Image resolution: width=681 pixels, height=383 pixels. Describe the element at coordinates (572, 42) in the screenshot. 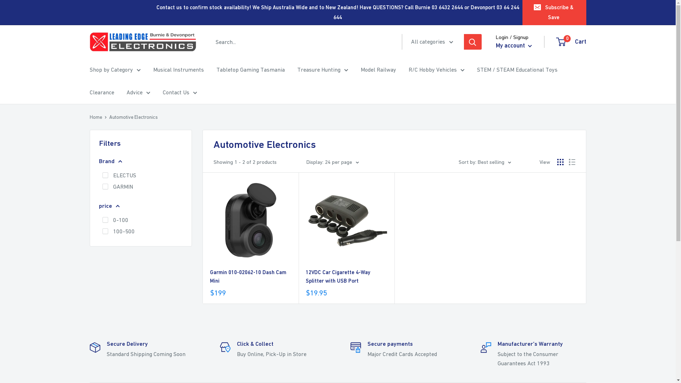

I see `0
Cart` at that location.